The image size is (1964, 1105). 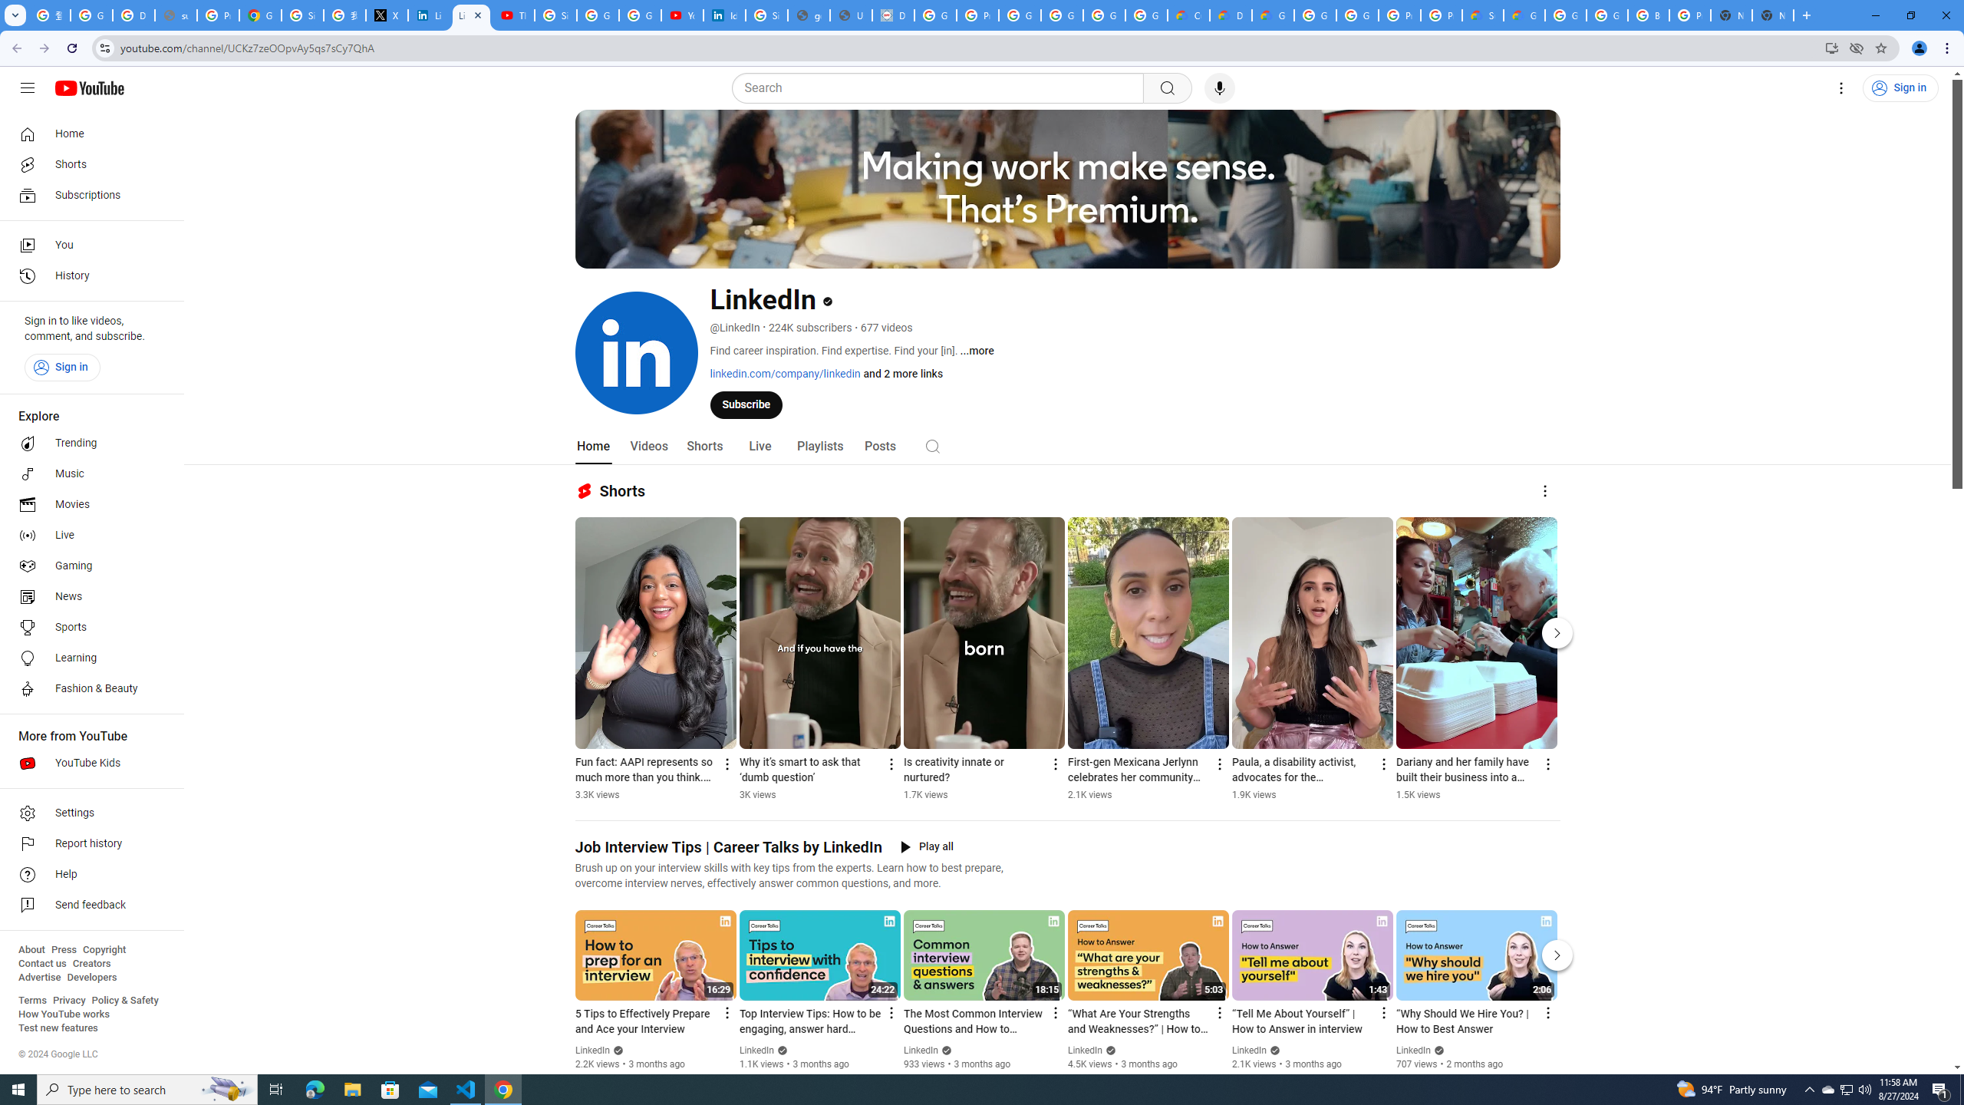 What do you see at coordinates (1272, 15) in the screenshot?
I see `Gemini for Business and Developers | Google Cloud` at bounding box center [1272, 15].